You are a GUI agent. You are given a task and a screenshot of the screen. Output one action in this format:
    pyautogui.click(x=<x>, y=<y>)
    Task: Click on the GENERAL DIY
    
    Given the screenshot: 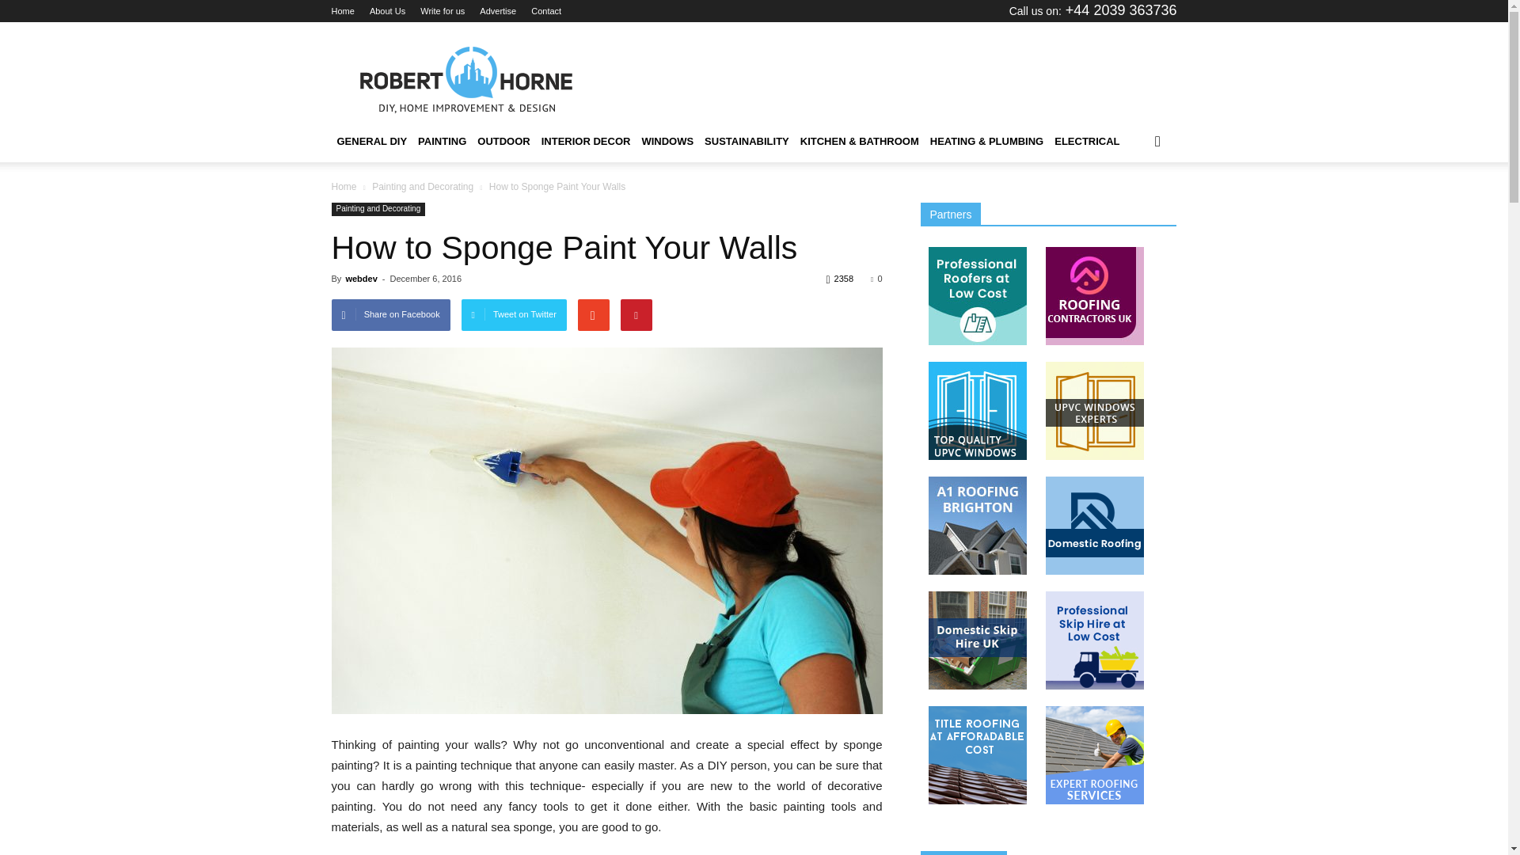 What is the action you would take?
    pyautogui.click(x=371, y=142)
    